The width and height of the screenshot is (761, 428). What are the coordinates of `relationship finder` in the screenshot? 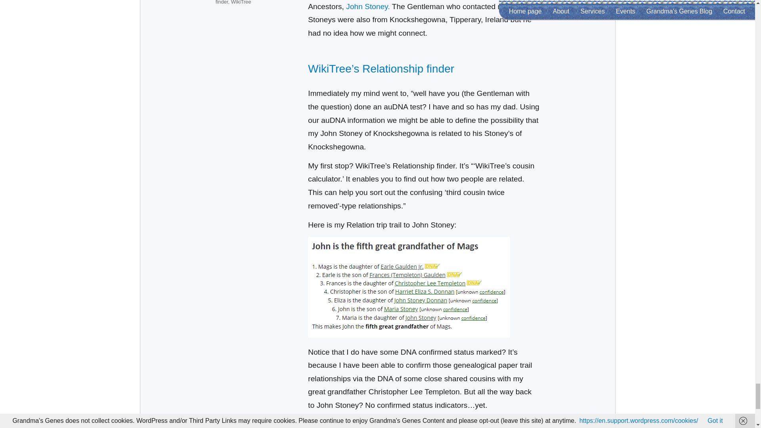 It's located at (245, 2).